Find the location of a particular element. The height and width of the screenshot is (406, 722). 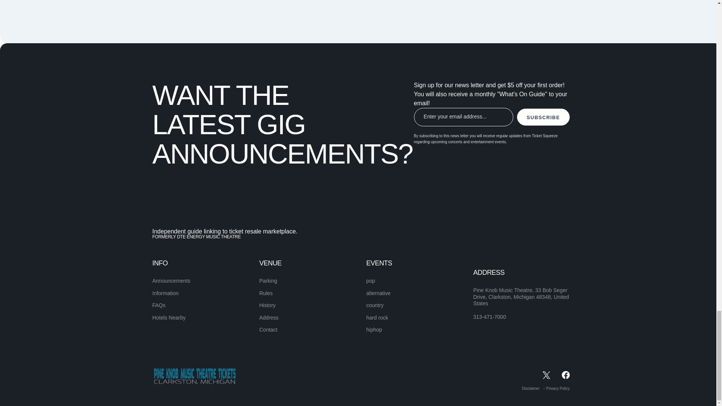

Information is located at coordinates (165, 293).